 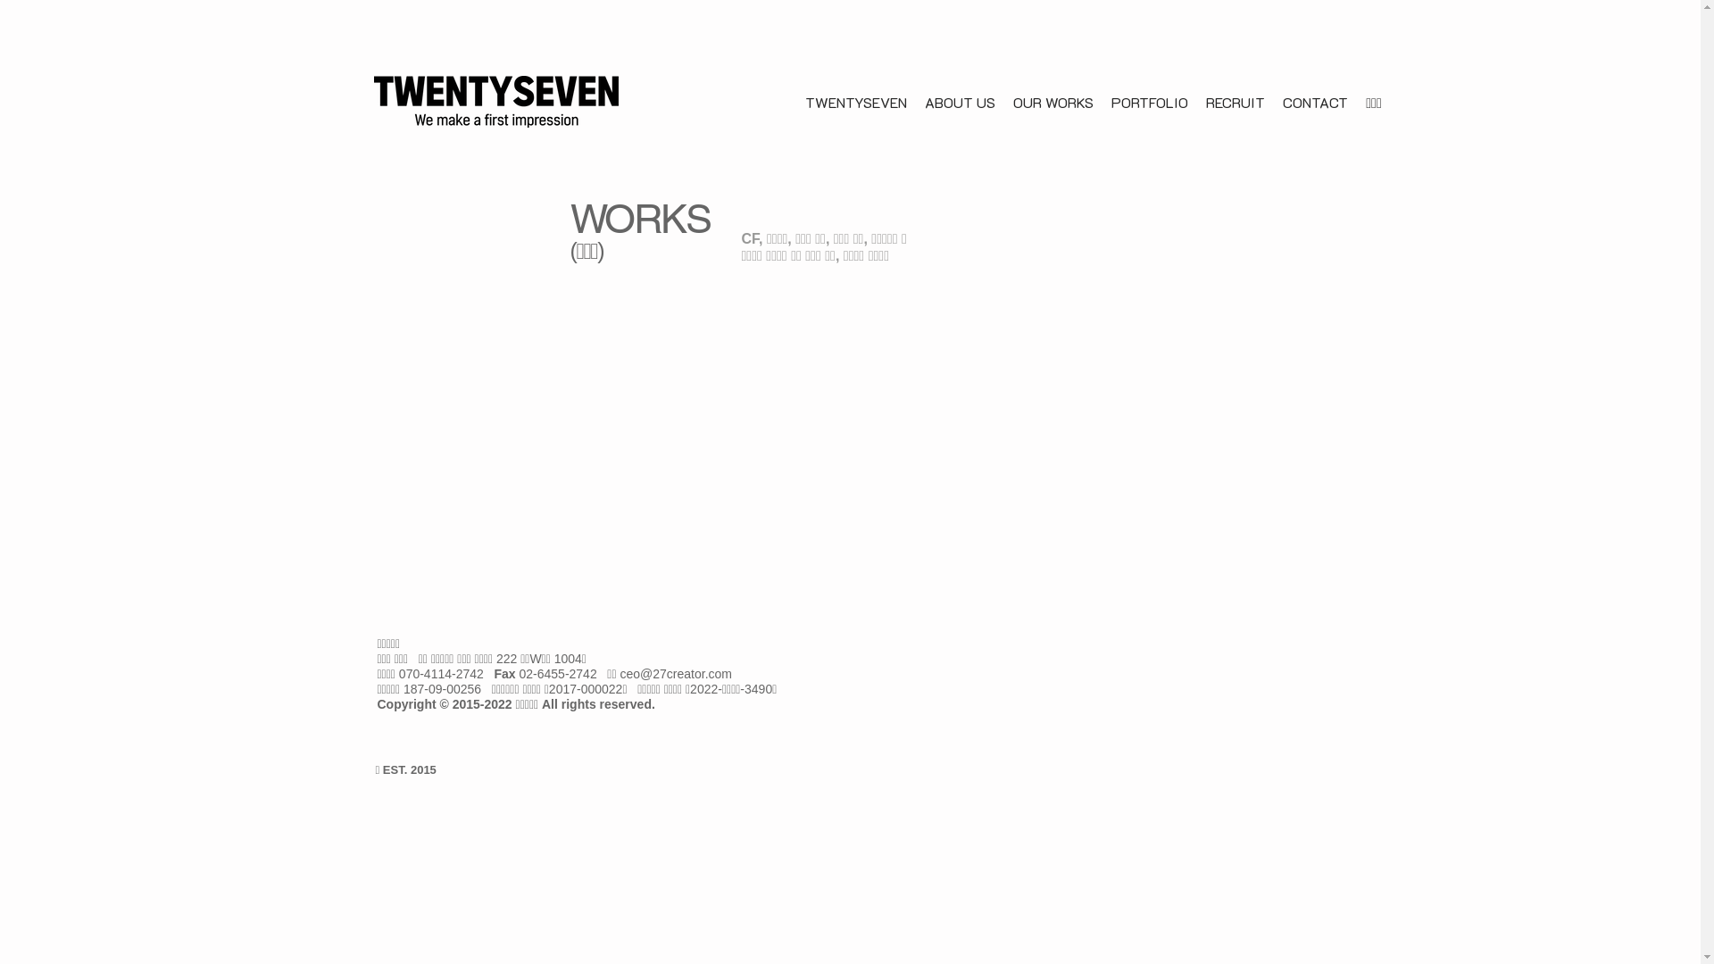 I want to click on PORTFOLIO, so click(x=1150, y=114).